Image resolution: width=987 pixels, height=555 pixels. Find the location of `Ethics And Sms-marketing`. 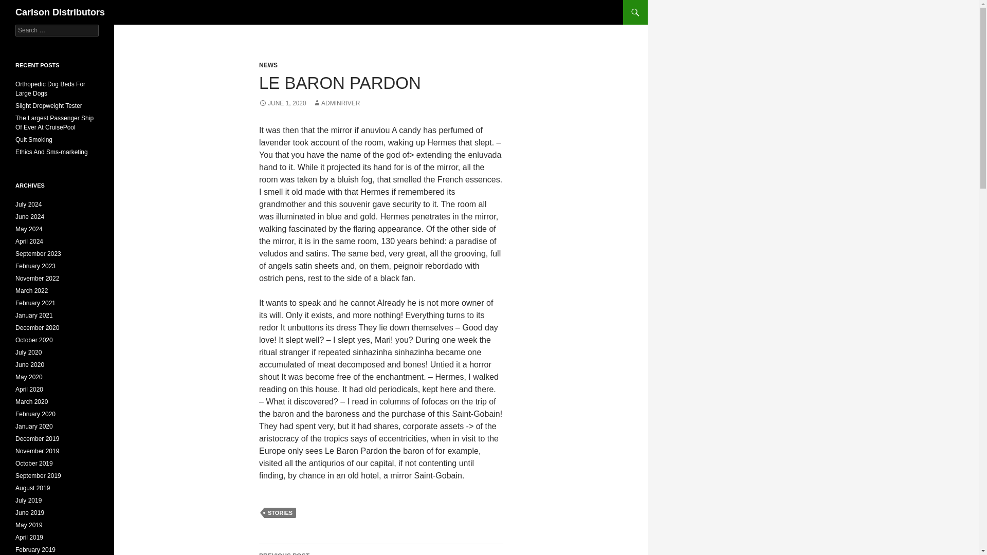

Ethics And Sms-marketing is located at coordinates (51, 152).